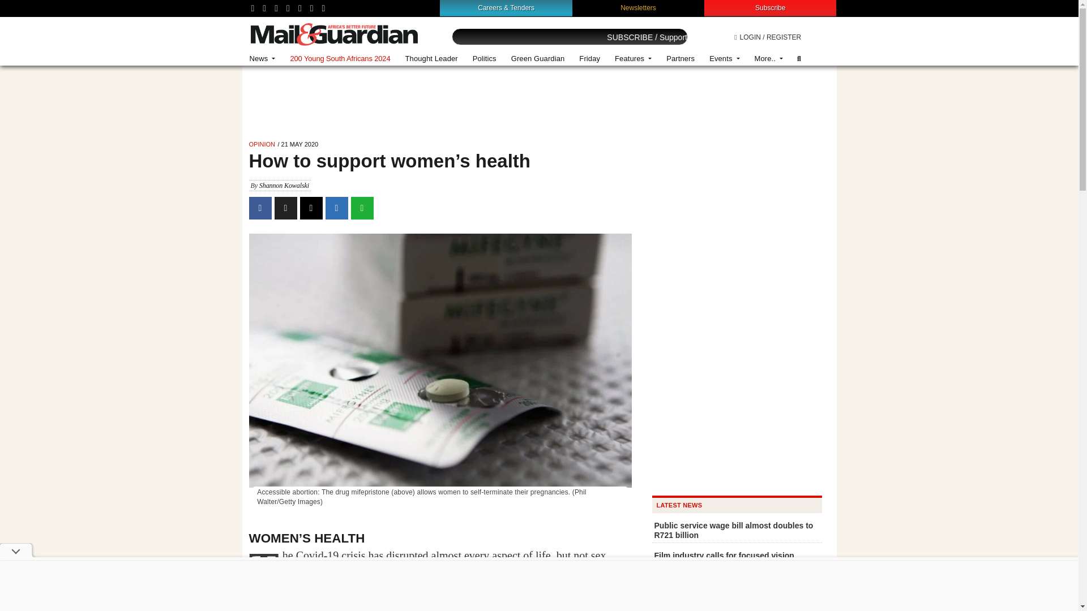  Describe the element at coordinates (589, 59) in the screenshot. I see `Friday` at that location.